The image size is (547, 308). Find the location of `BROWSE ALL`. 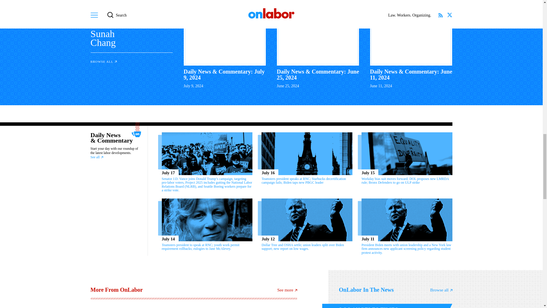

BROWSE ALL is located at coordinates (104, 62).